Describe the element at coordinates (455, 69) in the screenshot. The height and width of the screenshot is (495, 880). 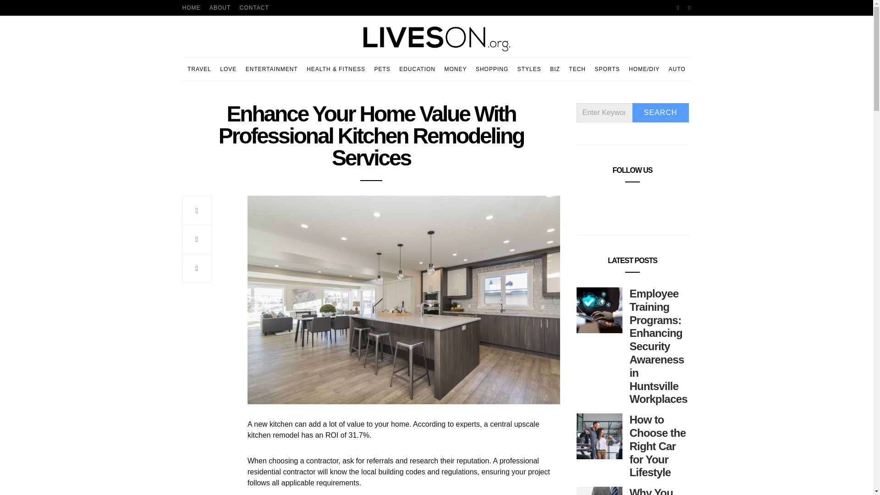
I see `MONEY` at that location.